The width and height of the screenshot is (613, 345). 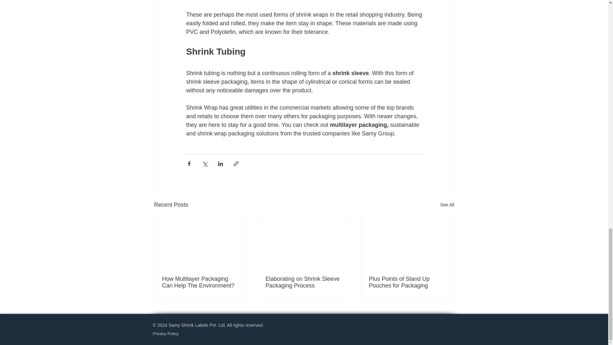 What do you see at coordinates (304, 282) in the screenshot?
I see `Elaborating on Shrink Sleeve Packaging Process` at bounding box center [304, 282].